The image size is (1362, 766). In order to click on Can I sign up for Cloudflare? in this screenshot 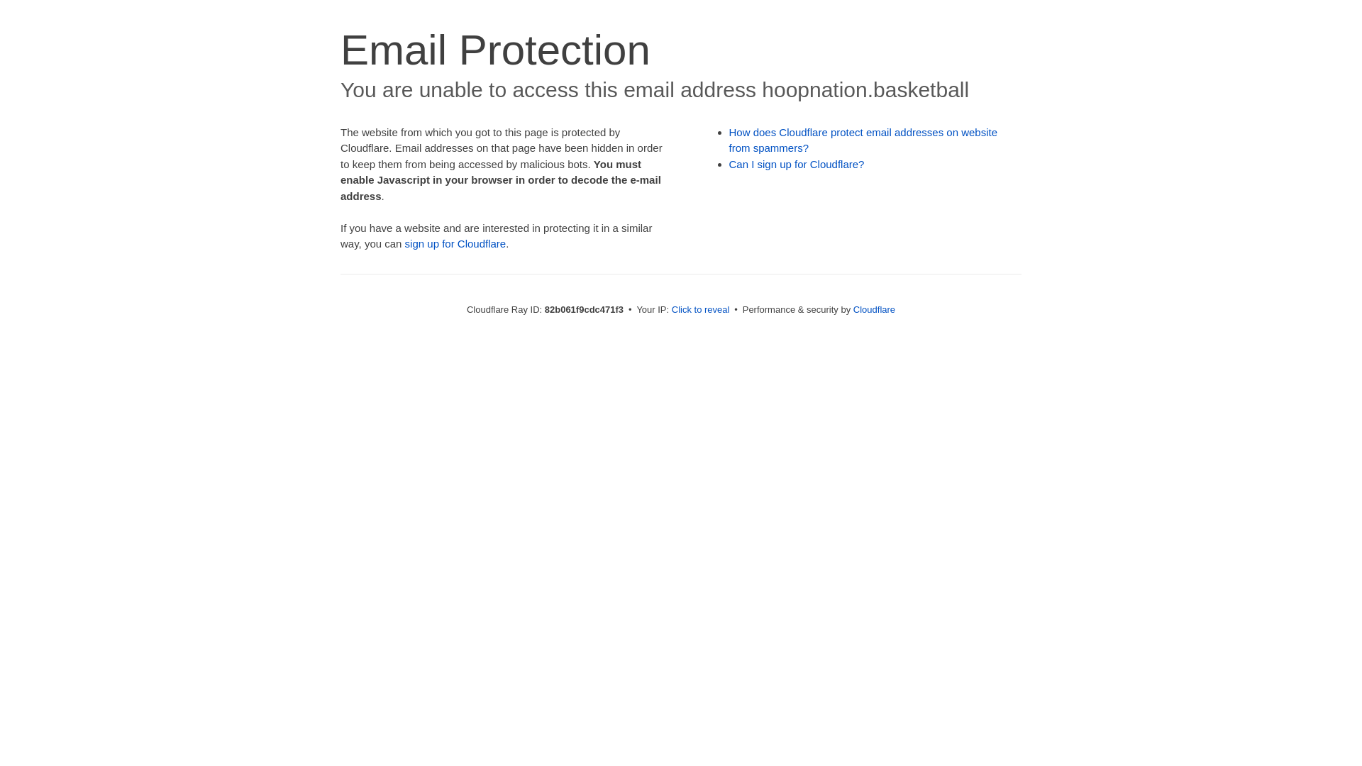, I will do `click(797, 165)`.